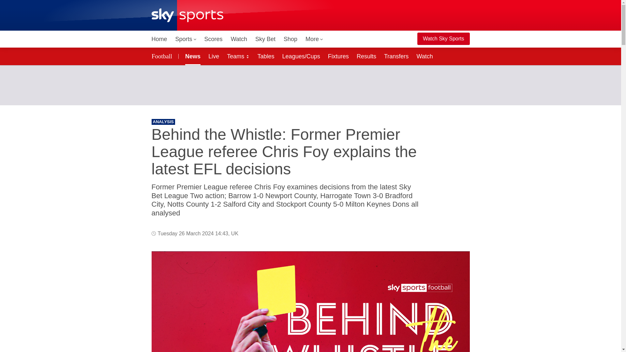  Describe the element at coordinates (314, 39) in the screenshot. I see `More` at that location.